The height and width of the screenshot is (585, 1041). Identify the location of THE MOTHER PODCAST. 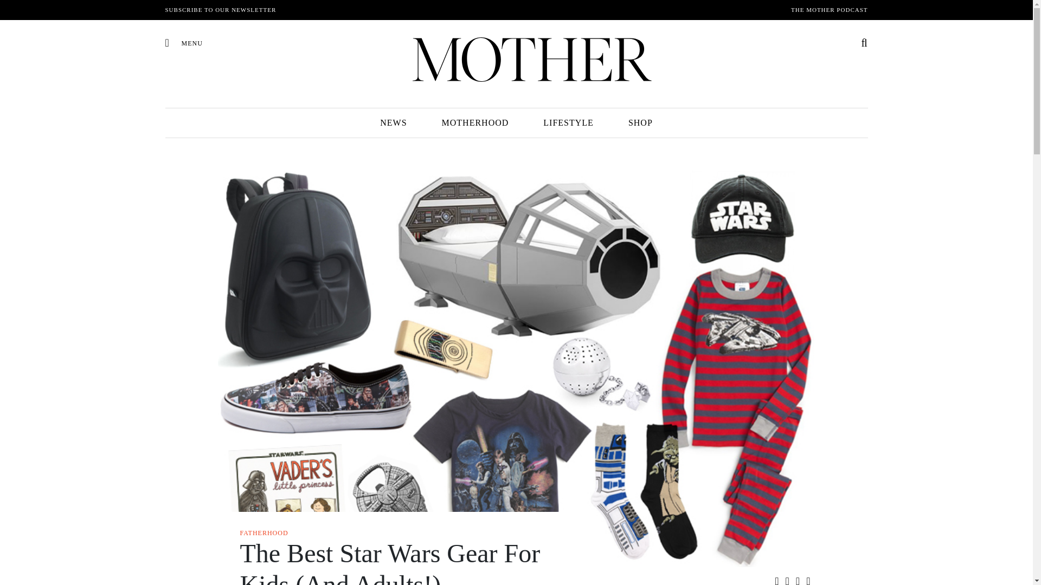
(829, 10).